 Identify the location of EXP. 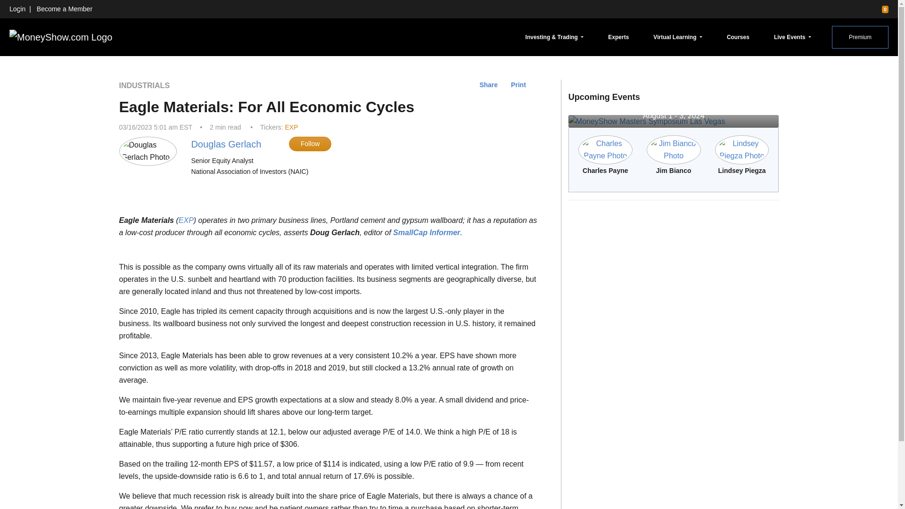
(291, 127).